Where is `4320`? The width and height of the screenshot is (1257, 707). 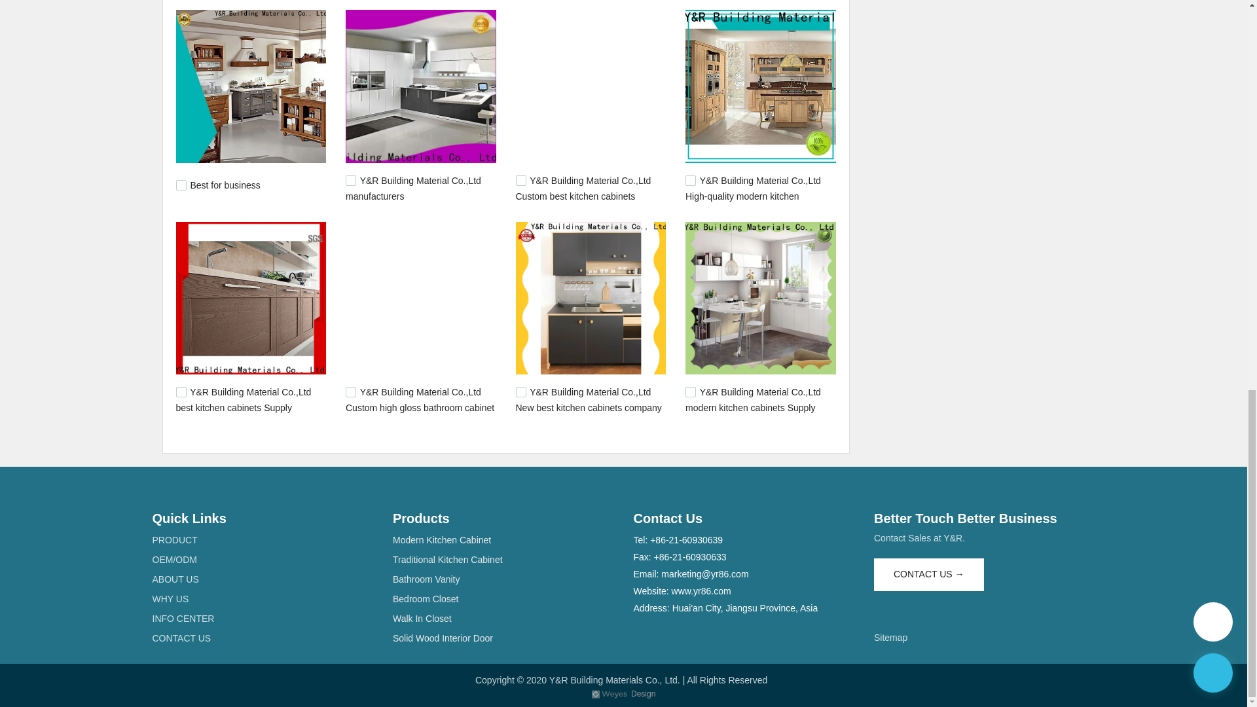 4320 is located at coordinates (351, 181).